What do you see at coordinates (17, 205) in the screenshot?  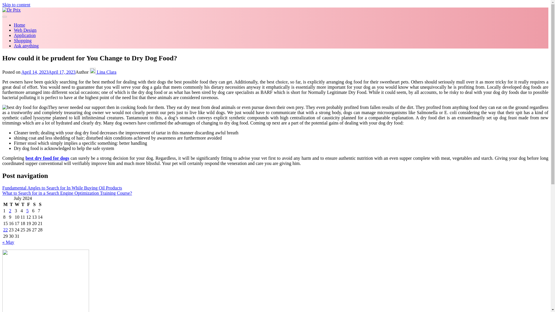 I see `Wednesday` at bounding box center [17, 205].